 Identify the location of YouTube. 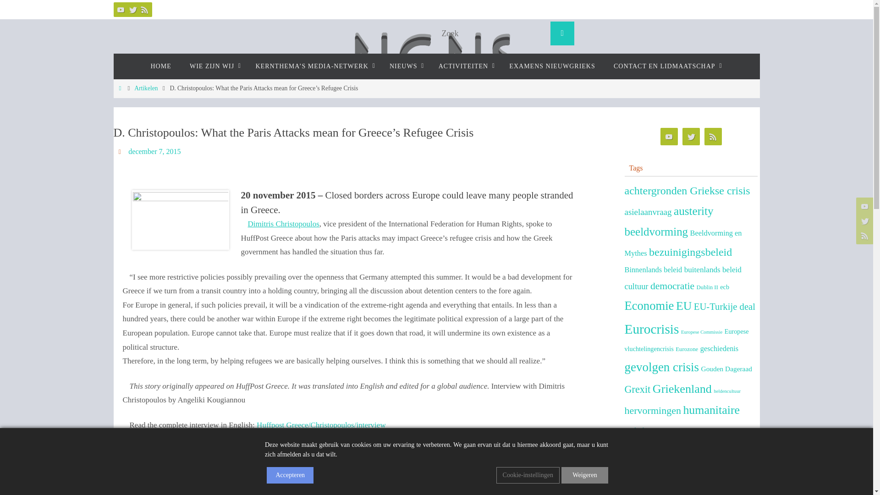
(669, 137).